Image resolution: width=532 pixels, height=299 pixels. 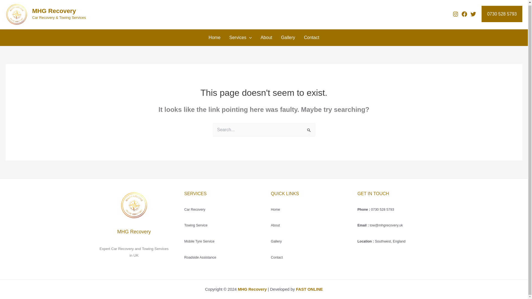 What do you see at coordinates (241, 38) in the screenshot?
I see `Services` at bounding box center [241, 38].